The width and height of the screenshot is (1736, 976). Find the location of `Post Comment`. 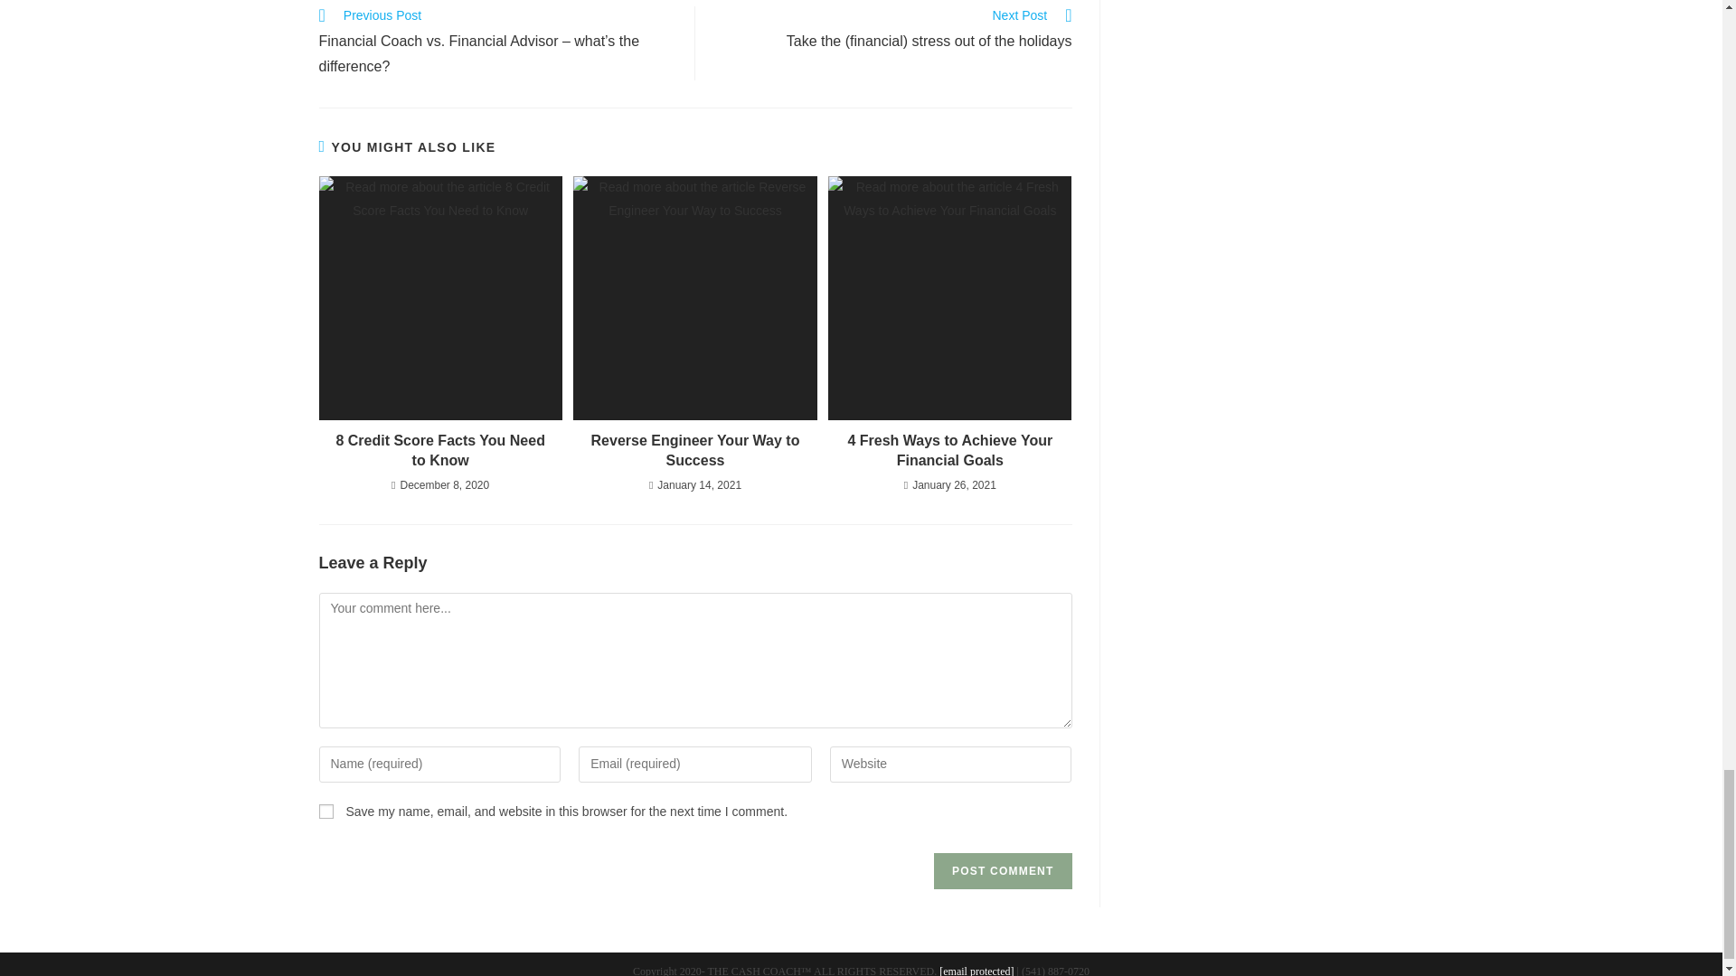

Post Comment is located at coordinates (1002, 870).